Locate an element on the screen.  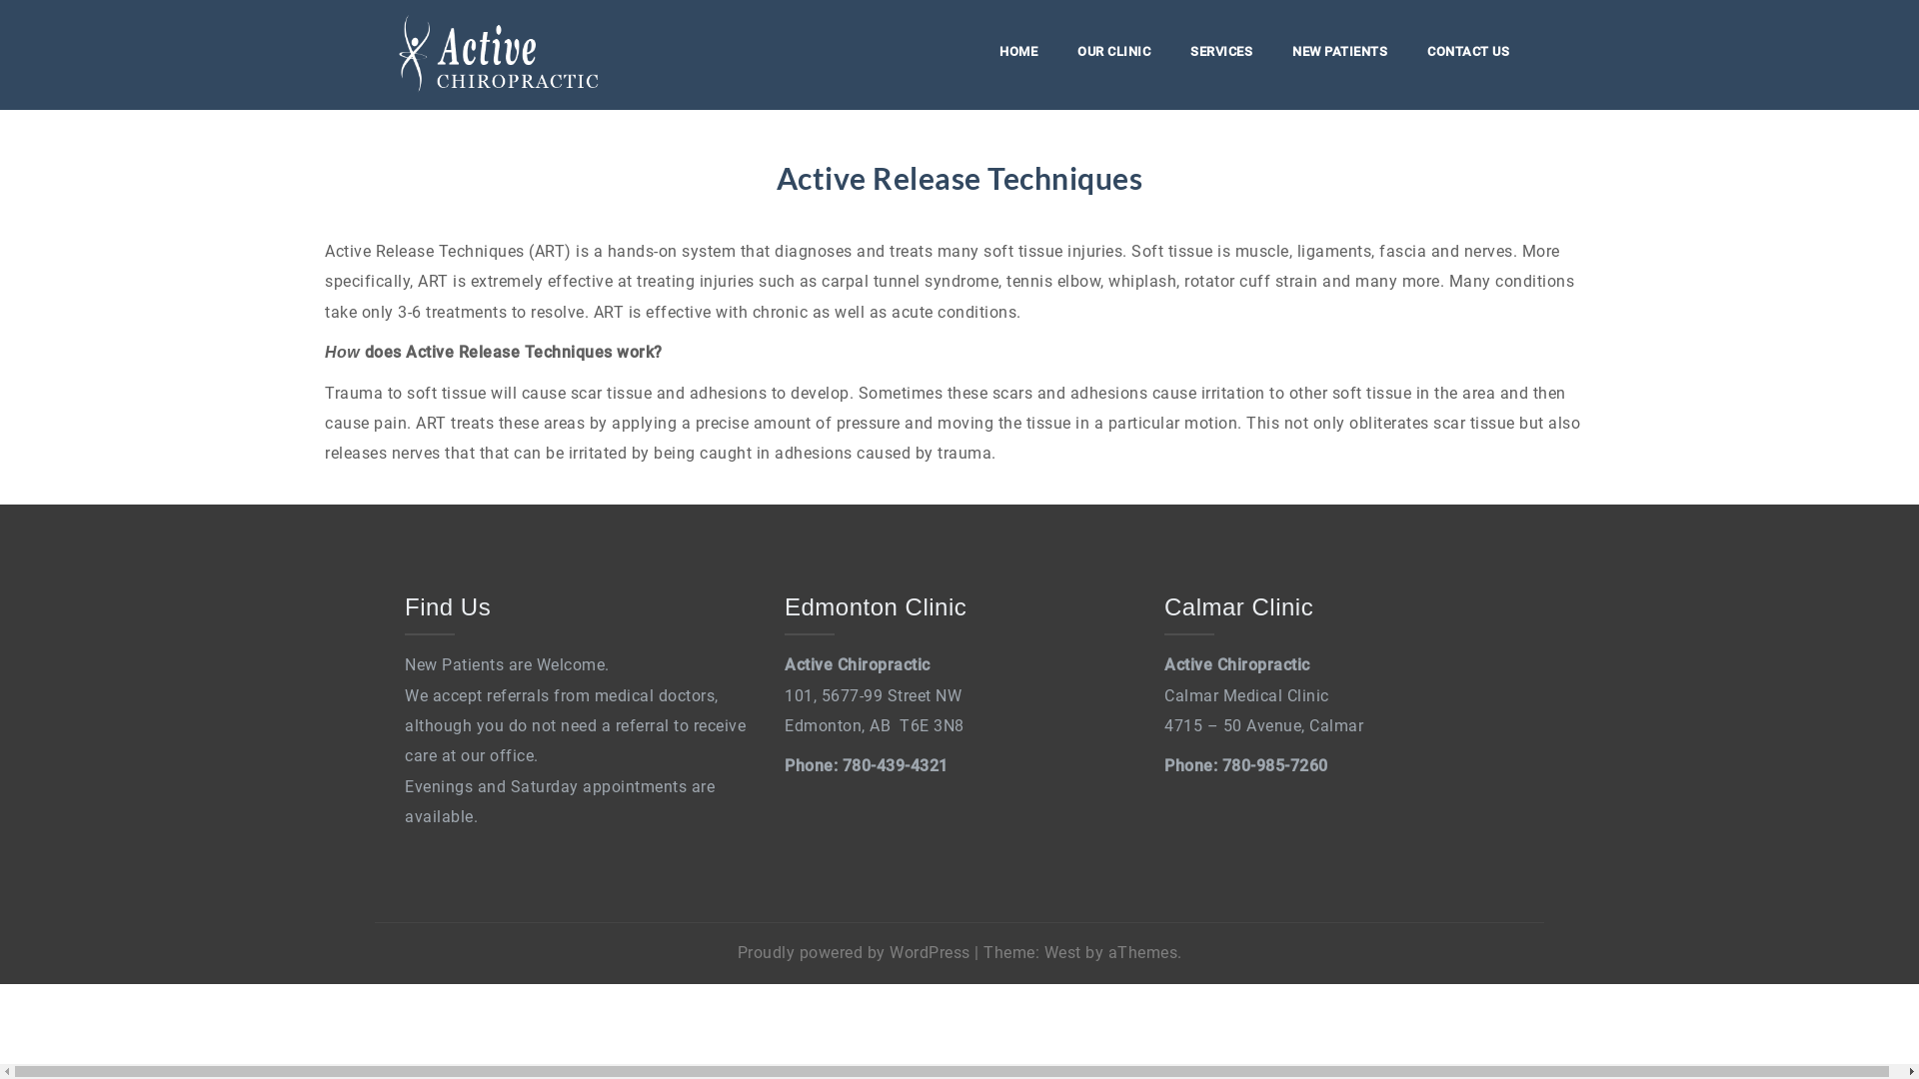
NEW PATIENTS is located at coordinates (1339, 55).